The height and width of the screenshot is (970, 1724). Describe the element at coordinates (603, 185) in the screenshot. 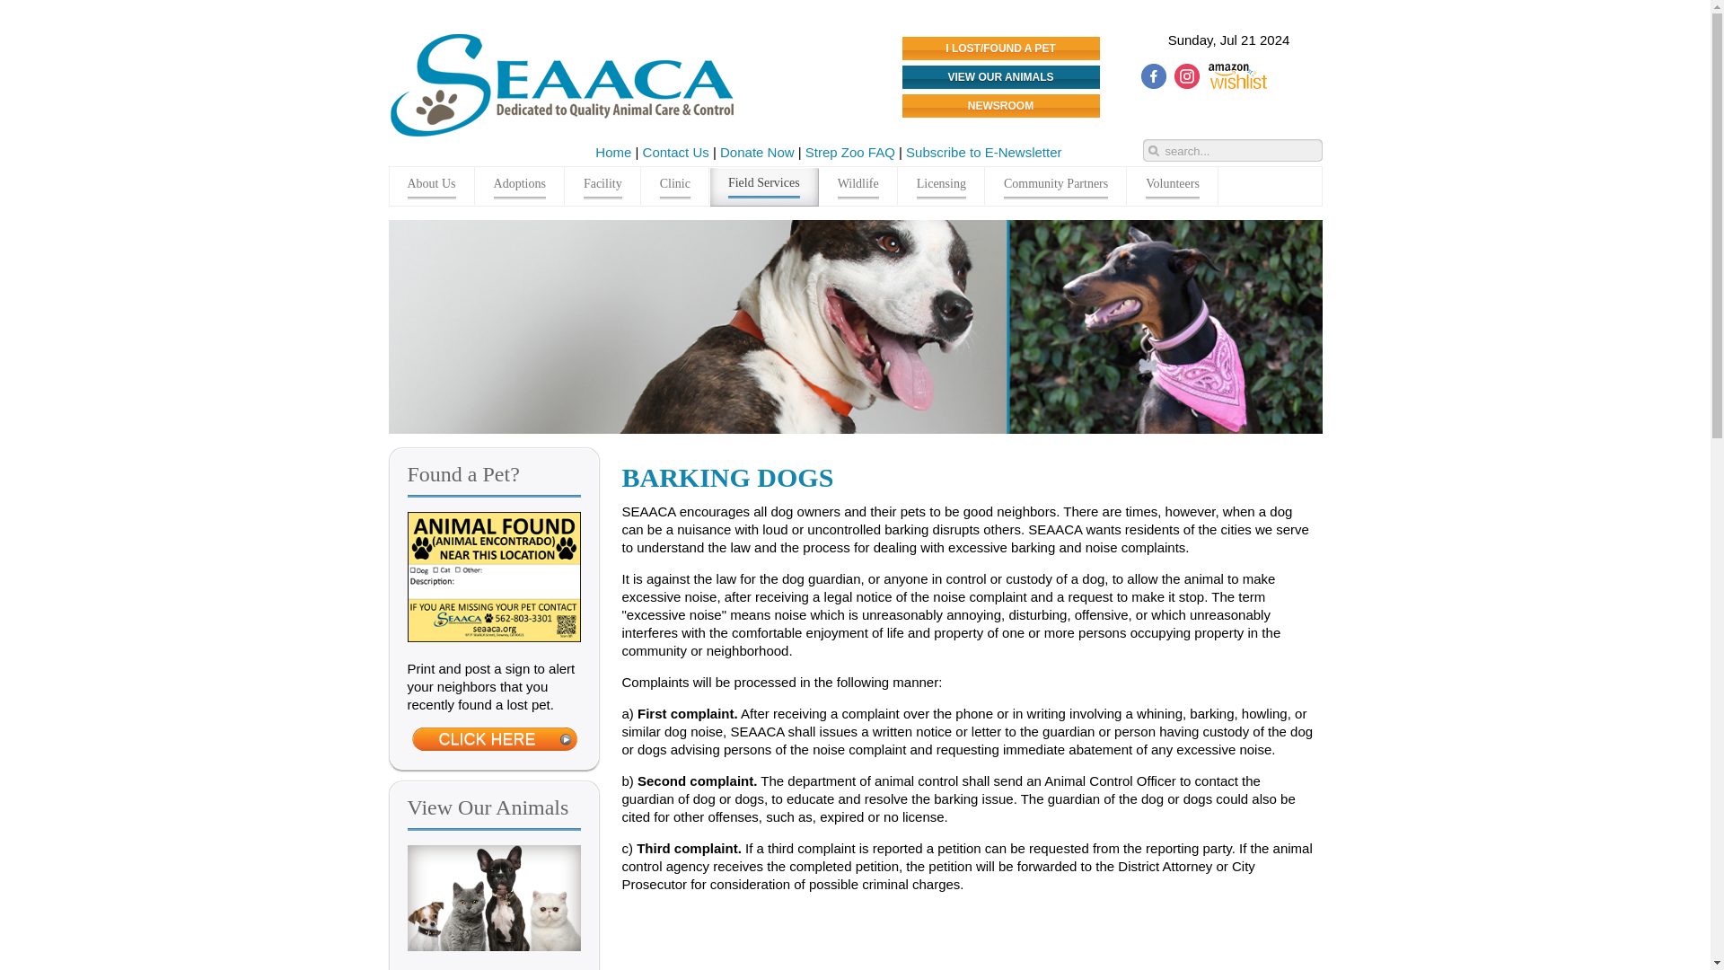

I see `Facility` at that location.